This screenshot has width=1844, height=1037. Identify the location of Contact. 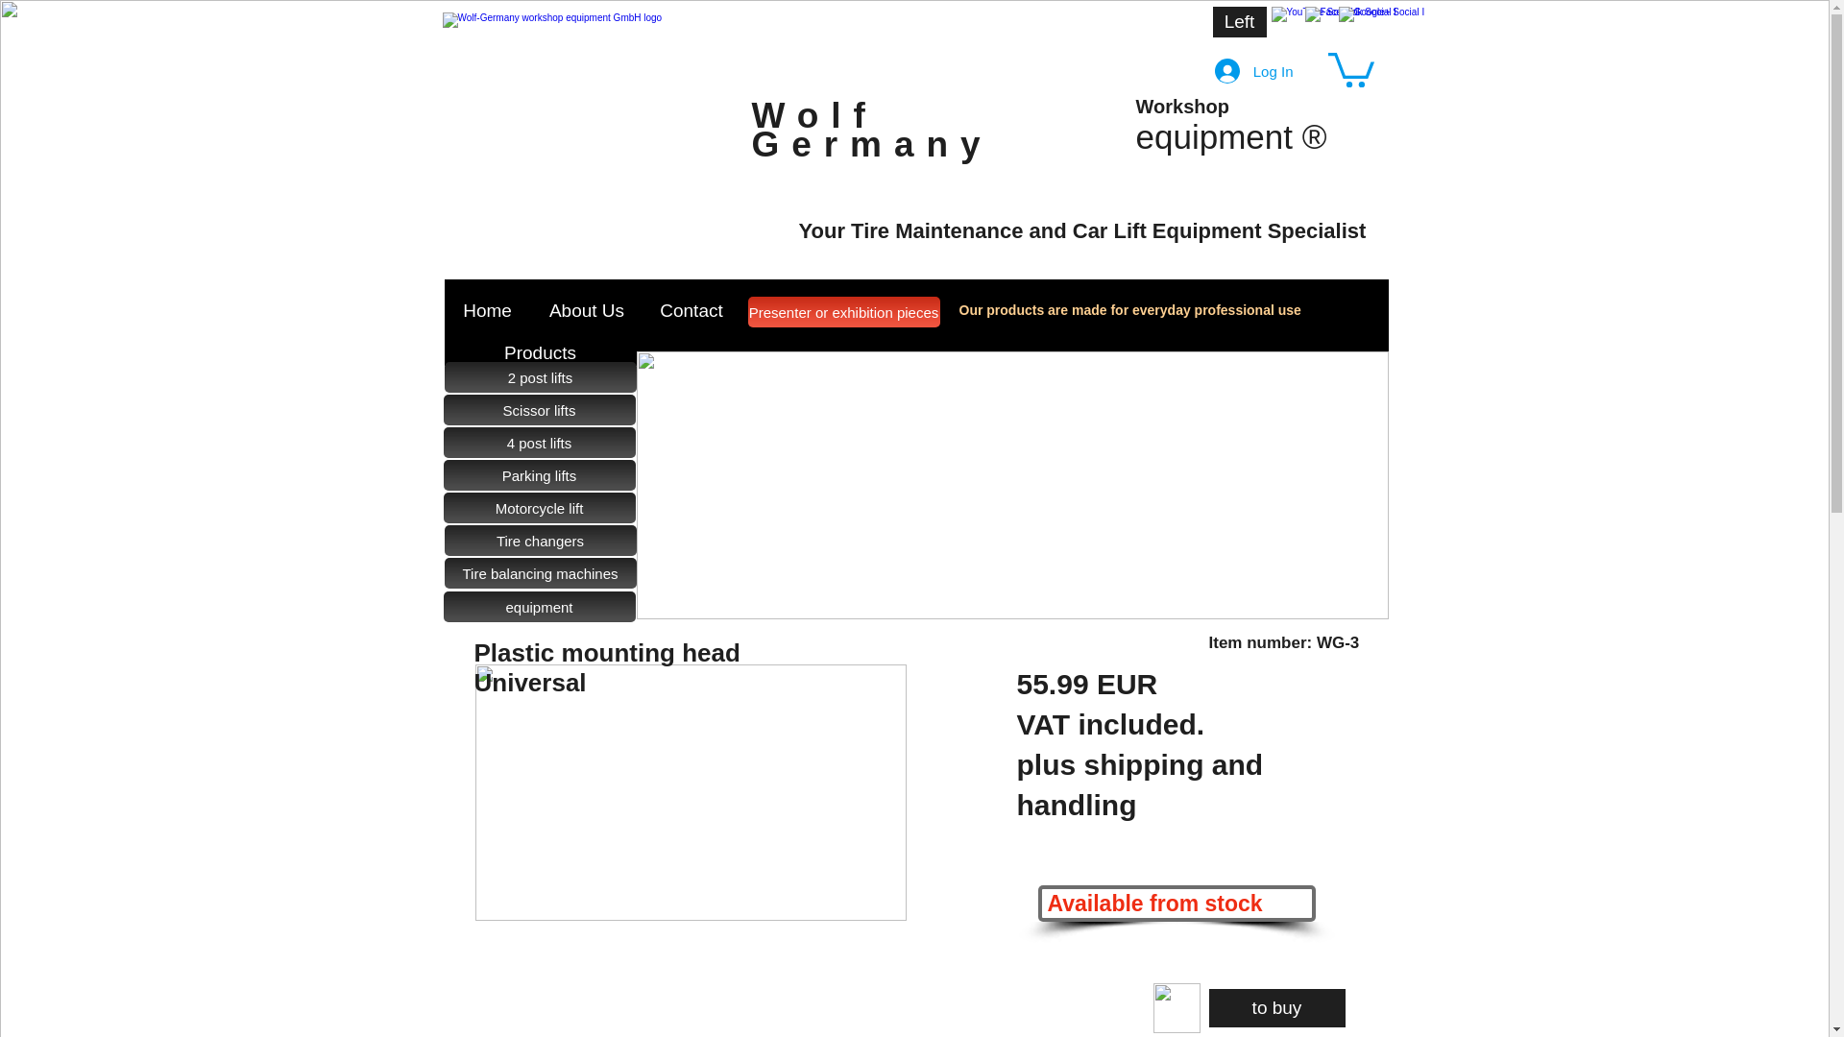
(691, 311).